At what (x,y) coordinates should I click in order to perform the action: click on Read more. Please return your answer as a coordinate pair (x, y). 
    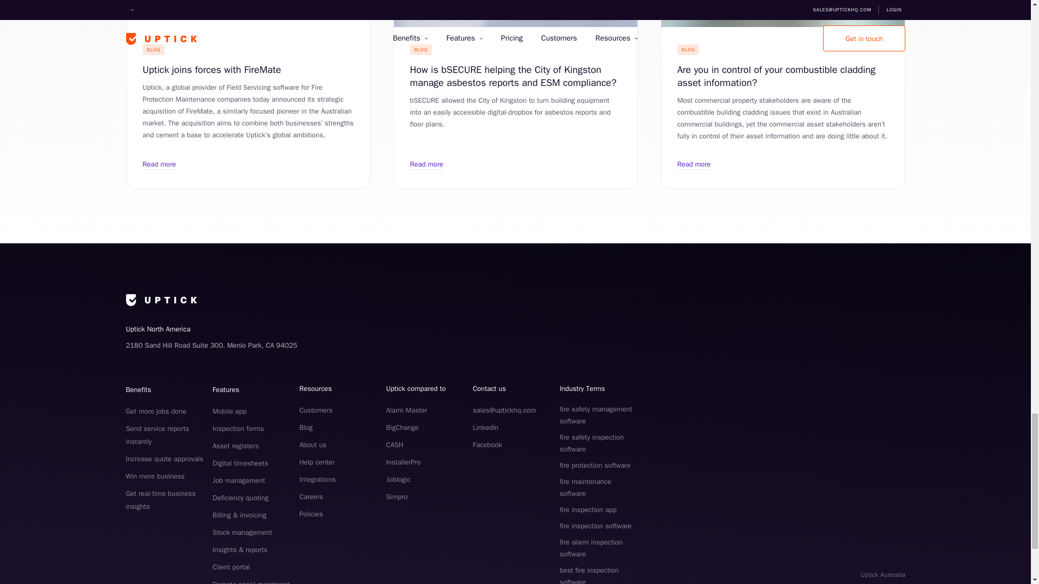
    Looking at the image, I should click on (426, 164).